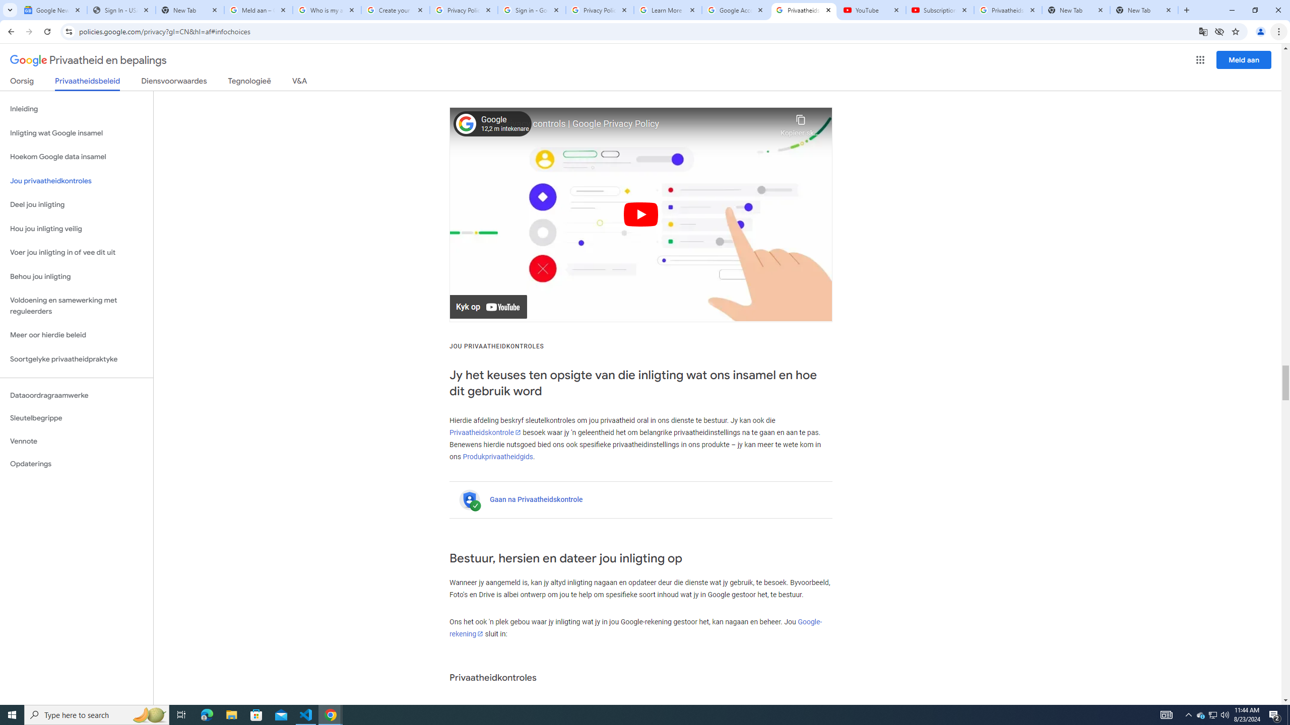  What do you see at coordinates (77, 464) in the screenshot?
I see `Opdaterings` at bounding box center [77, 464].